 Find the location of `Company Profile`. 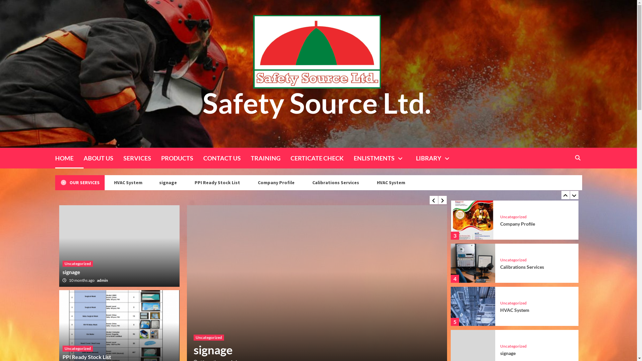

Company Profile is located at coordinates (298, 183).